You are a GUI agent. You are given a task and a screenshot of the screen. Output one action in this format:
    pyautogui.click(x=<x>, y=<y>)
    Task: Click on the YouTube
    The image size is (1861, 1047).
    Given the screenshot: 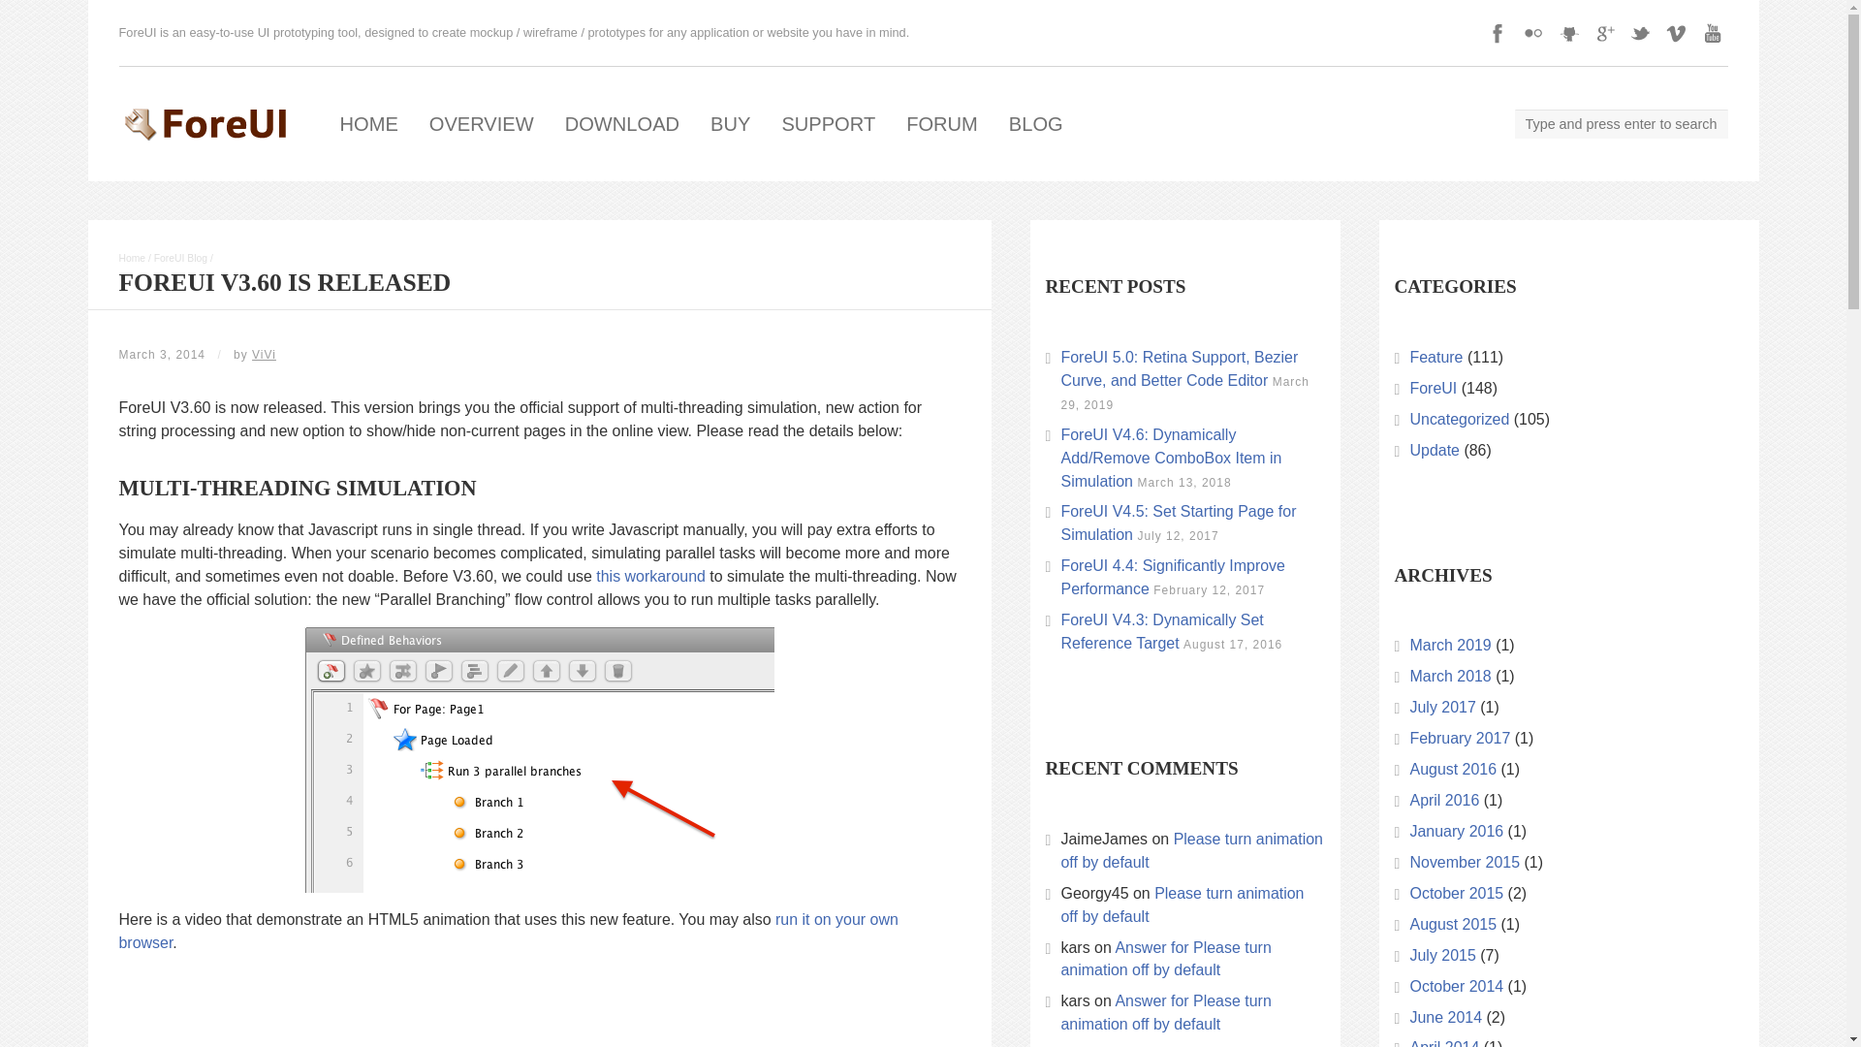 What is the action you would take?
    pyautogui.click(x=1711, y=33)
    